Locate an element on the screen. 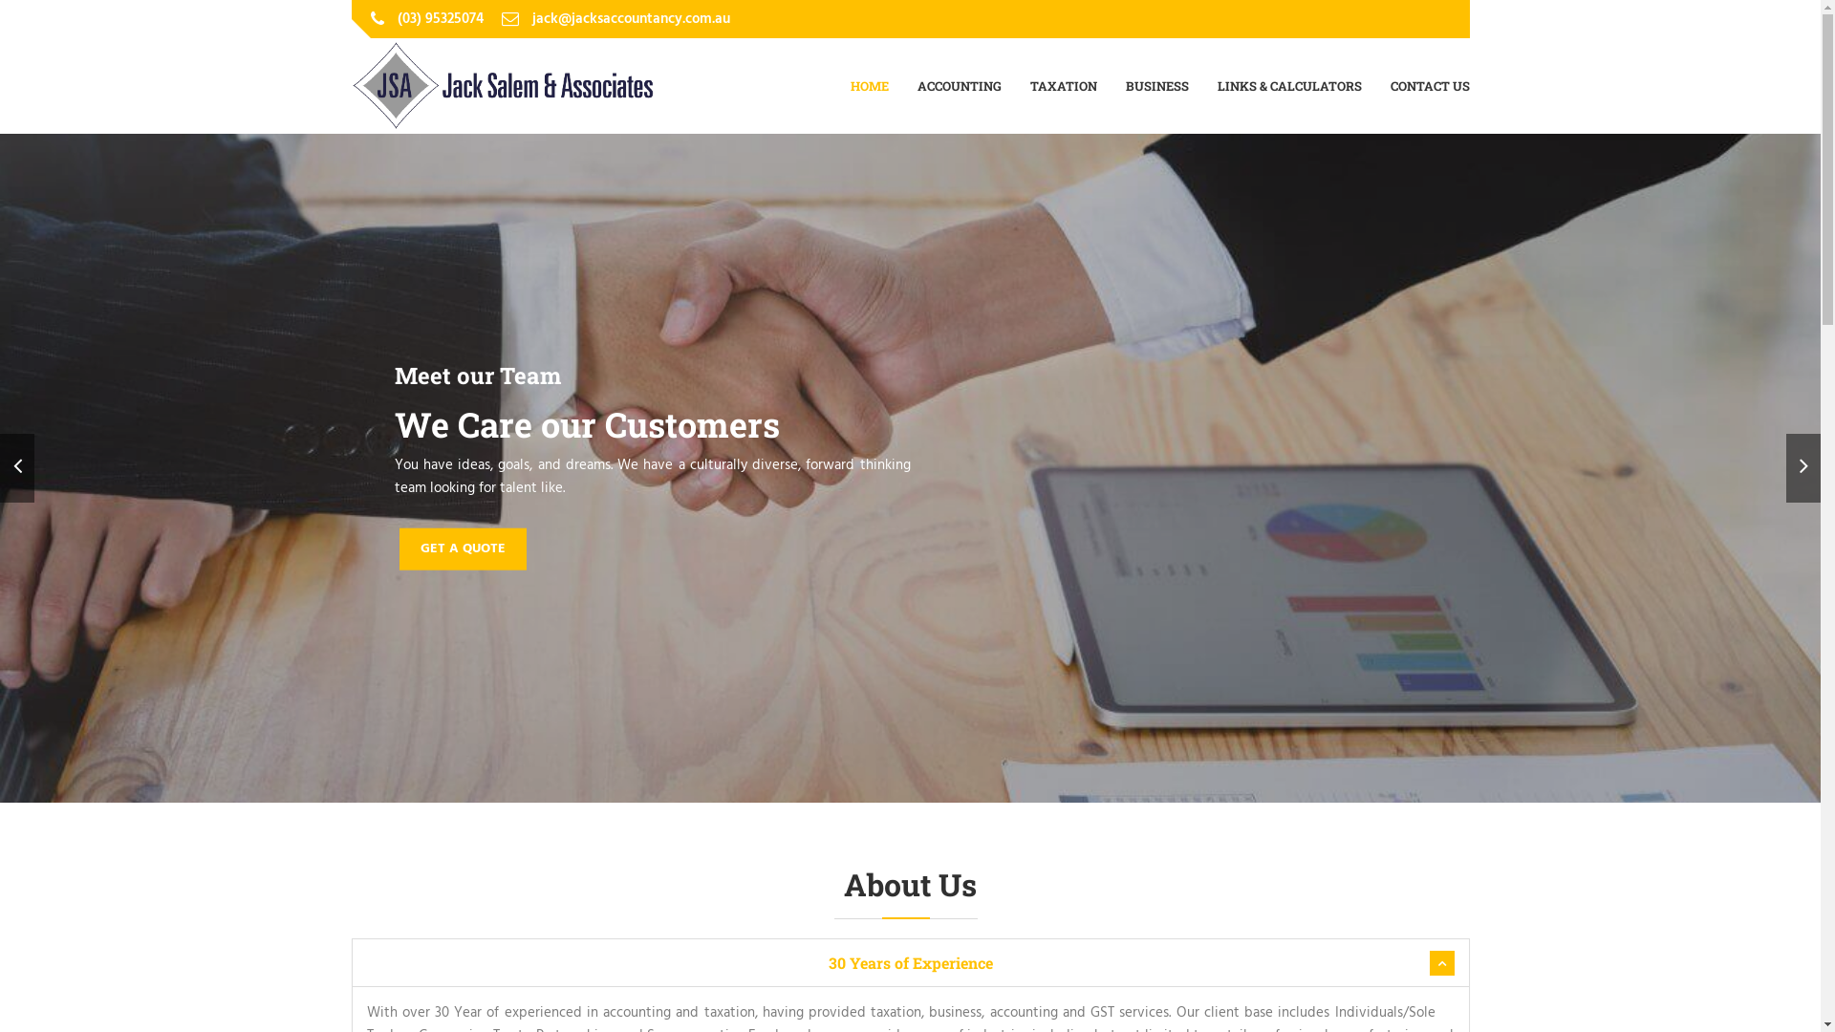 The height and width of the screenshot is (1032, 1835). GET A QUOTE is located at coordinates (463, 548).